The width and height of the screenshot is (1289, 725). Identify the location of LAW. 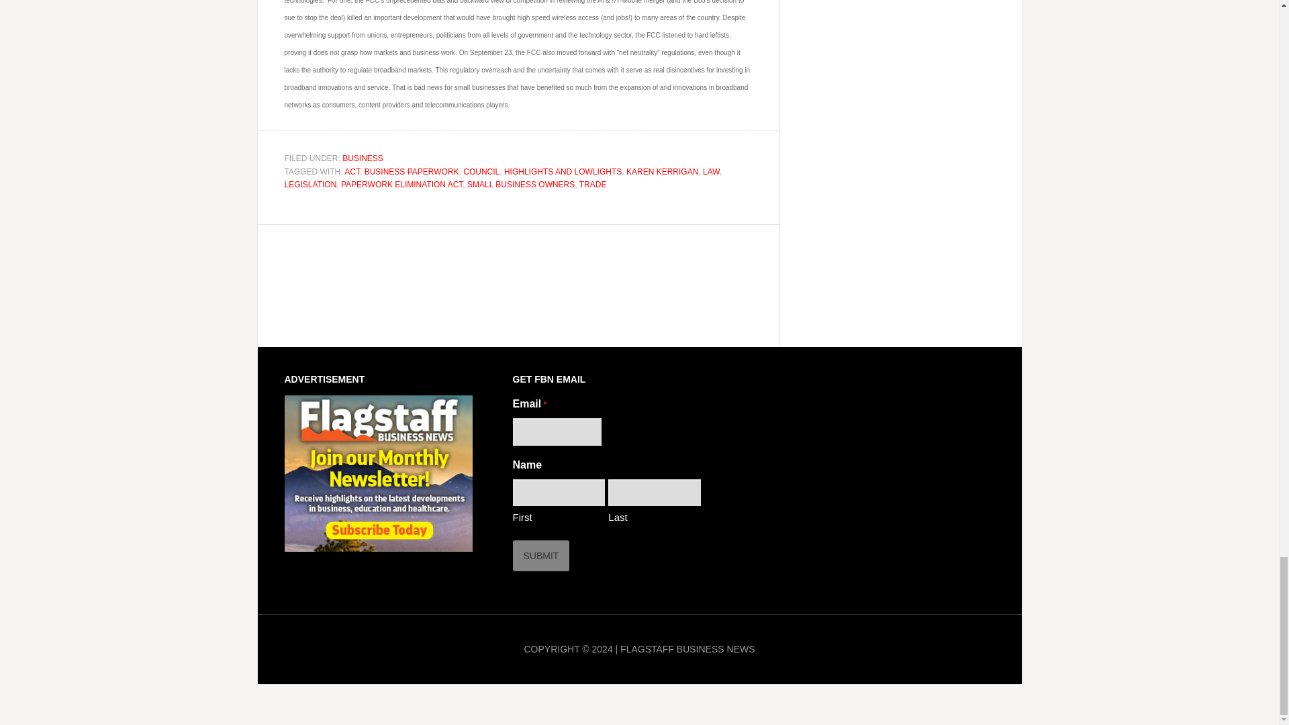
(710, 171).